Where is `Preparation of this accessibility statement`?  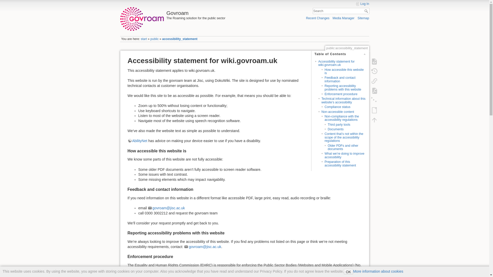 Preparation of this accessibility statement is located at coordinates (340, 164).